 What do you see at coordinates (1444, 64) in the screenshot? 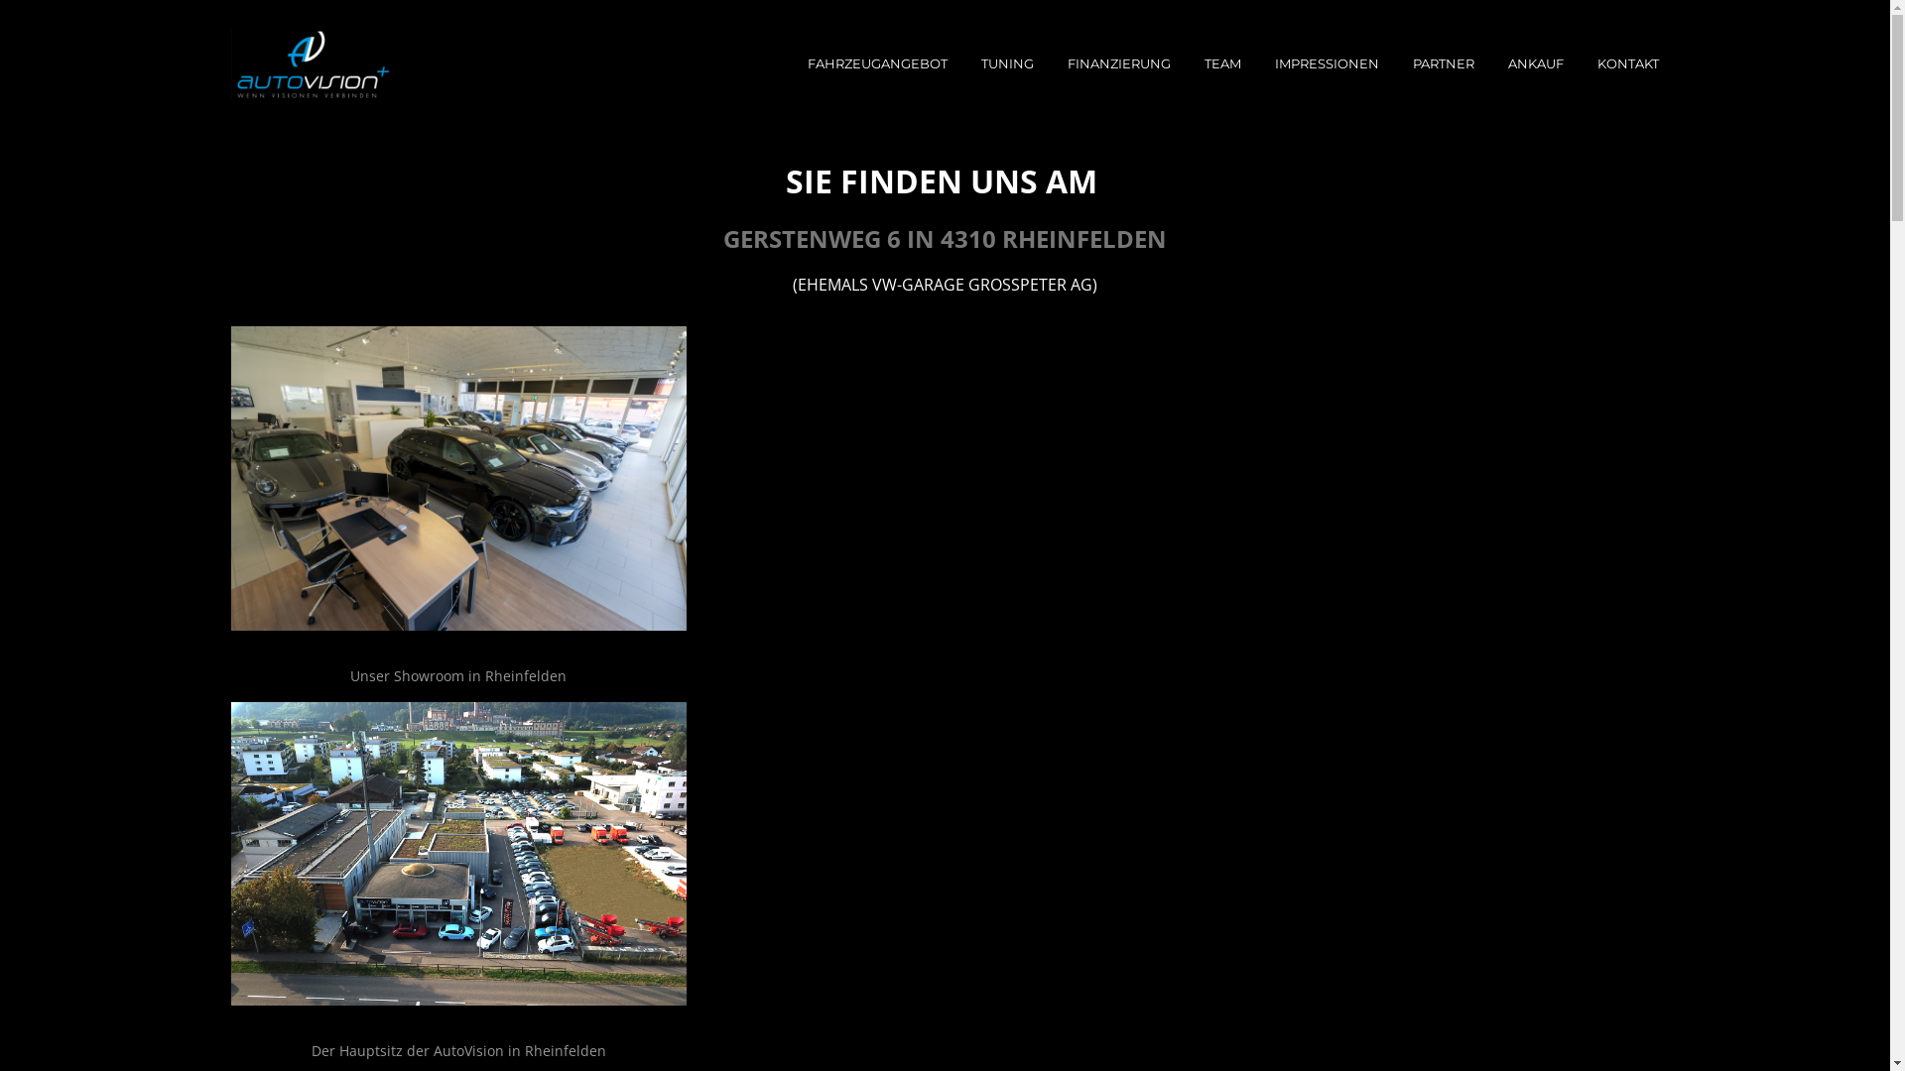
I see `PARTNER` at bounding box center [1444, 64].